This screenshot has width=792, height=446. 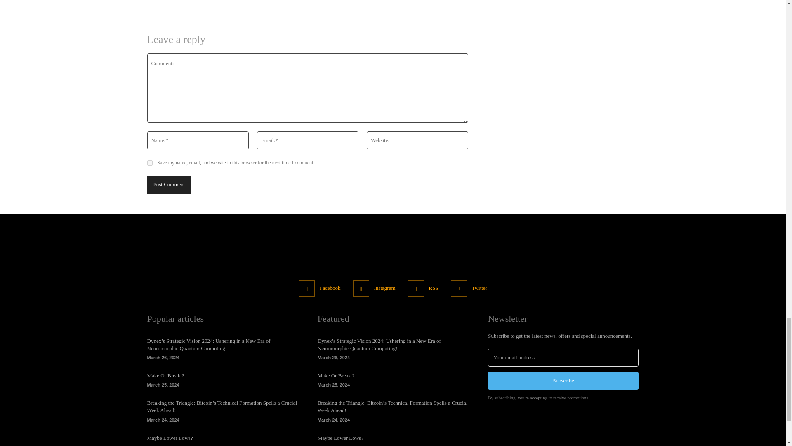 What do you see at coordinates (149, 163) in the screenshot?
I see `yes` at bounding box center [149, 163].